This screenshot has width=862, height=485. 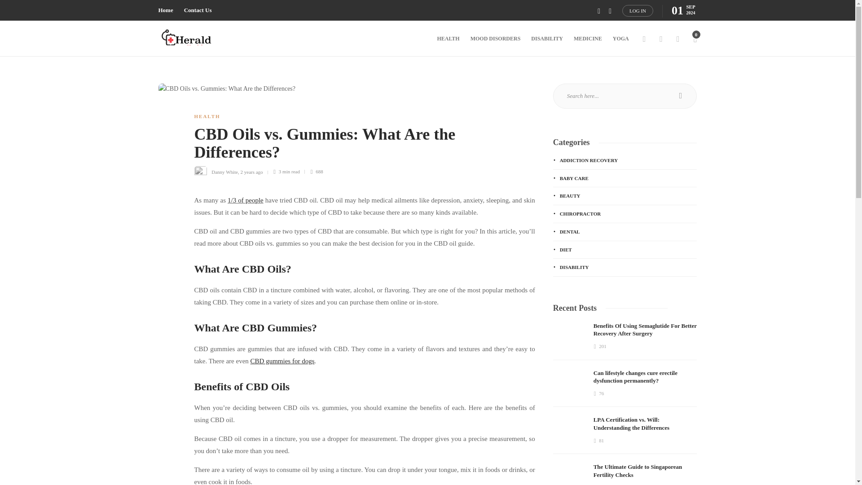 What do you see at coordinates (282, 361) in the screenshot?
I see `CBD gummies for dogs` at bounding box center [282, 361].